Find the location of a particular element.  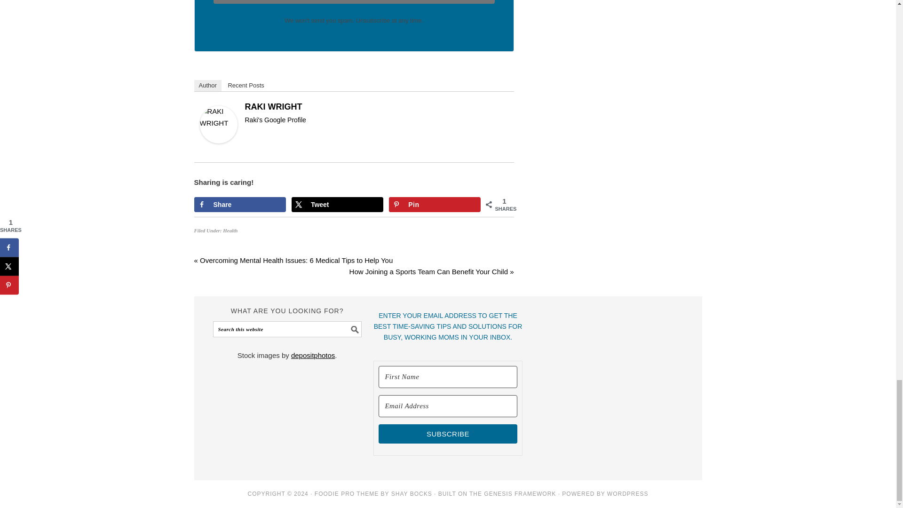

Save to Pinterest is located at coordinates (435, 205).